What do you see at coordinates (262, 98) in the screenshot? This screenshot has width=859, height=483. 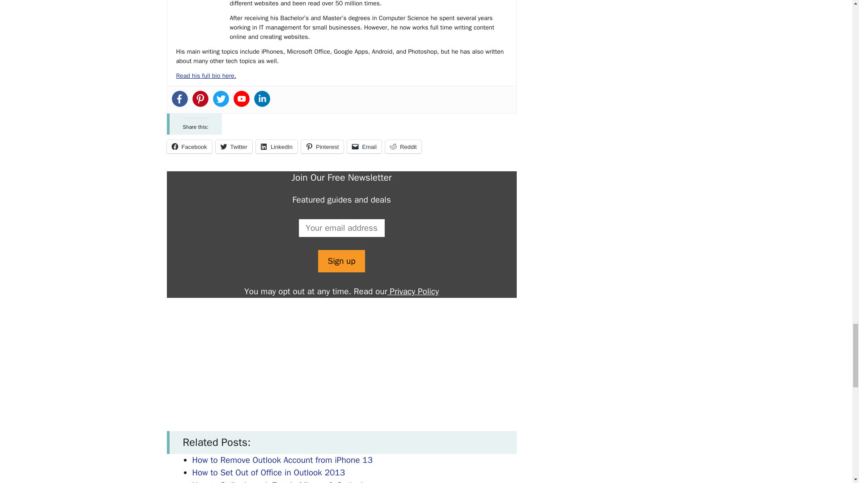 I see `Linkedin` at bounding box center [262, 98].